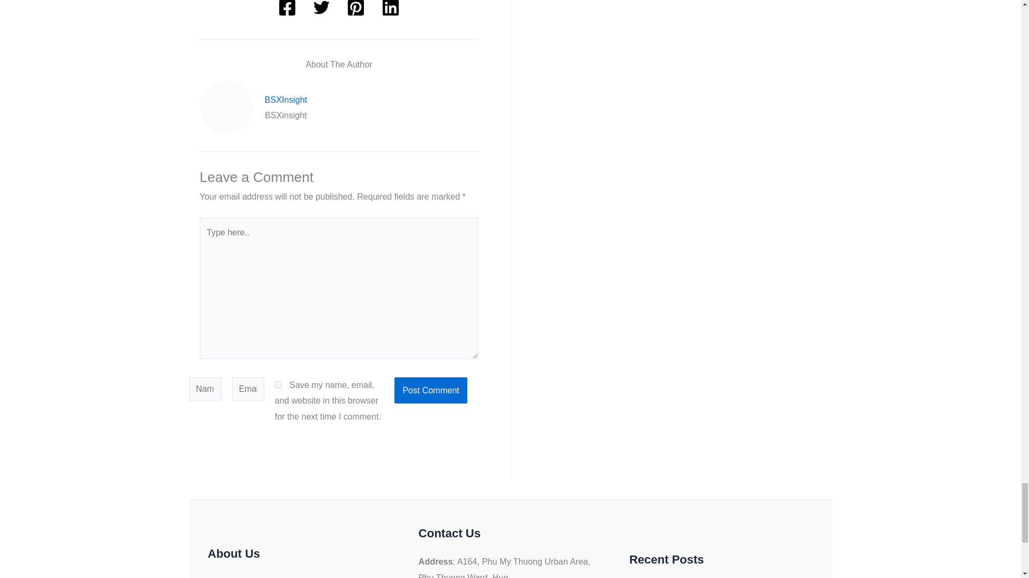 The image size is (1029, 578). What do you see at coordinates (278, 384) in the screenshot?
I see `yes` at bounding box center [278, 384].